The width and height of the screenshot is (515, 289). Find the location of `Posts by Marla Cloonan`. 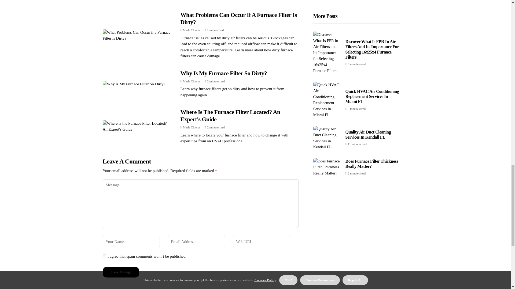

Posts by Marla Cloonan is located at coordinates (192, 30).